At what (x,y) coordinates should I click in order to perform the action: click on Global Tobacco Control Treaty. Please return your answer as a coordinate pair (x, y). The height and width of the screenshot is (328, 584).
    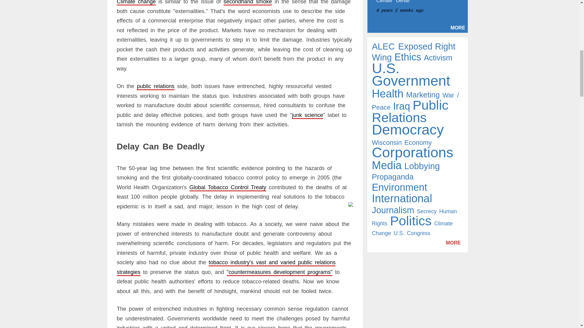
    Looking at the image, I should click on (228, 187).